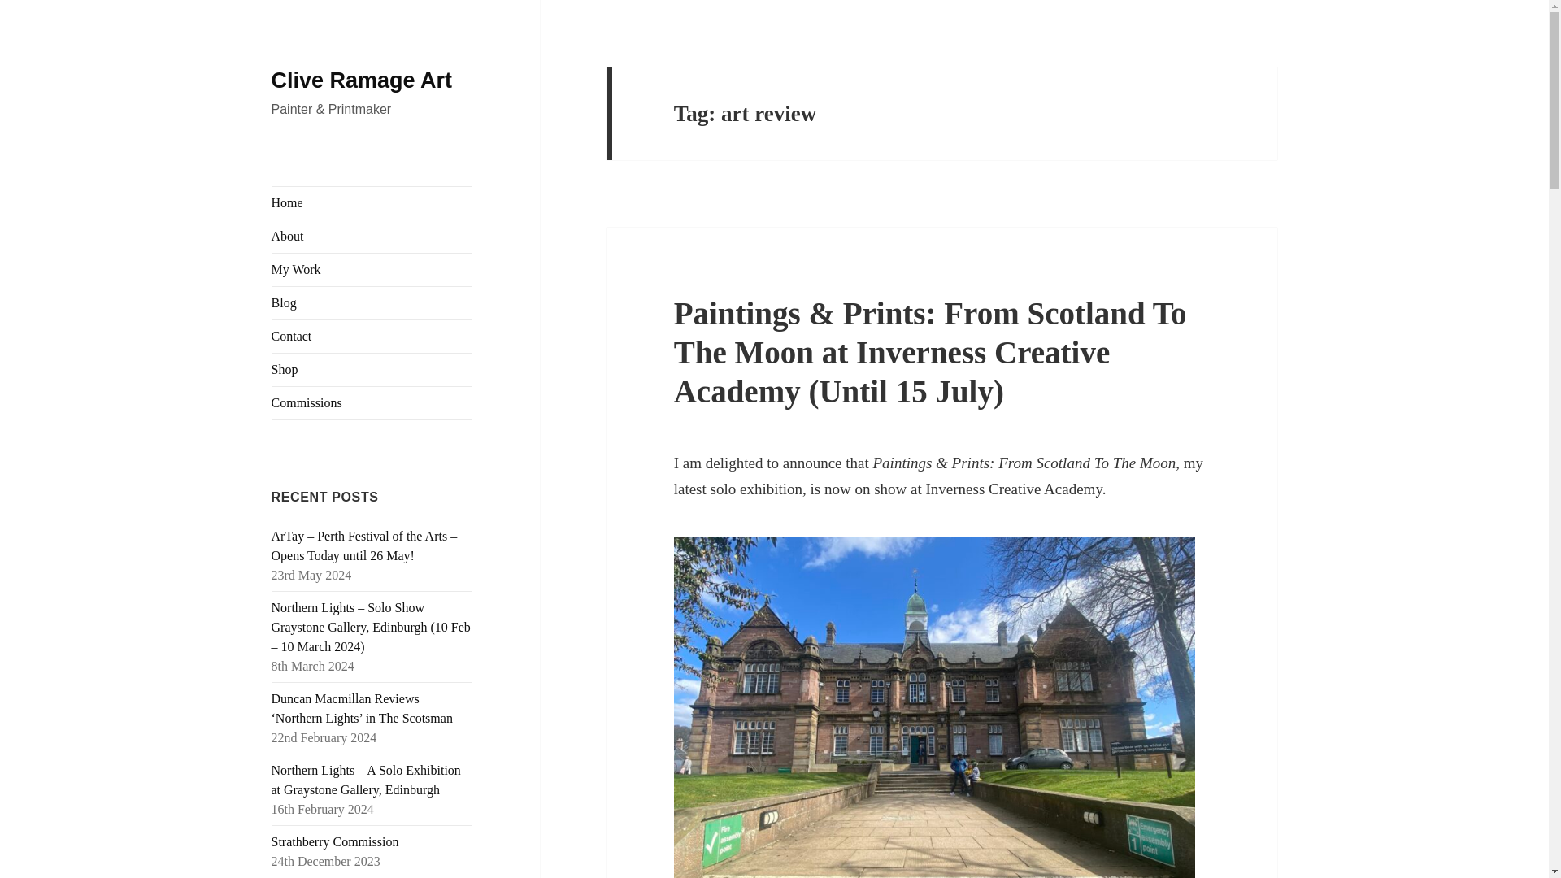 Image resolution: width=1561 pixels, height=878 pixels. Describe the element at coordinates (372, 370) in the screenshot. I see `Shop` at that location.